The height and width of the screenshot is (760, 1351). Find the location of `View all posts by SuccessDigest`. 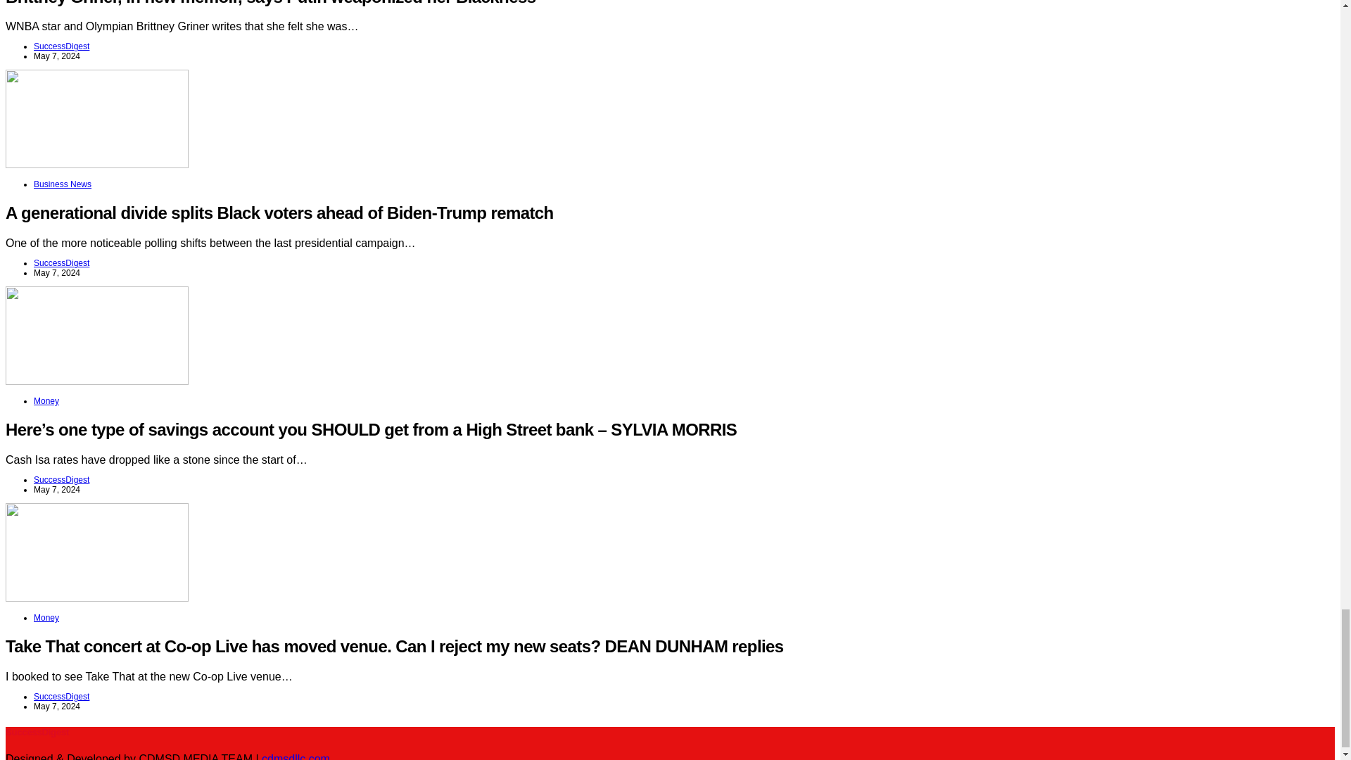

View all posts by SuccessDigest is located at coordinates (61, 696).